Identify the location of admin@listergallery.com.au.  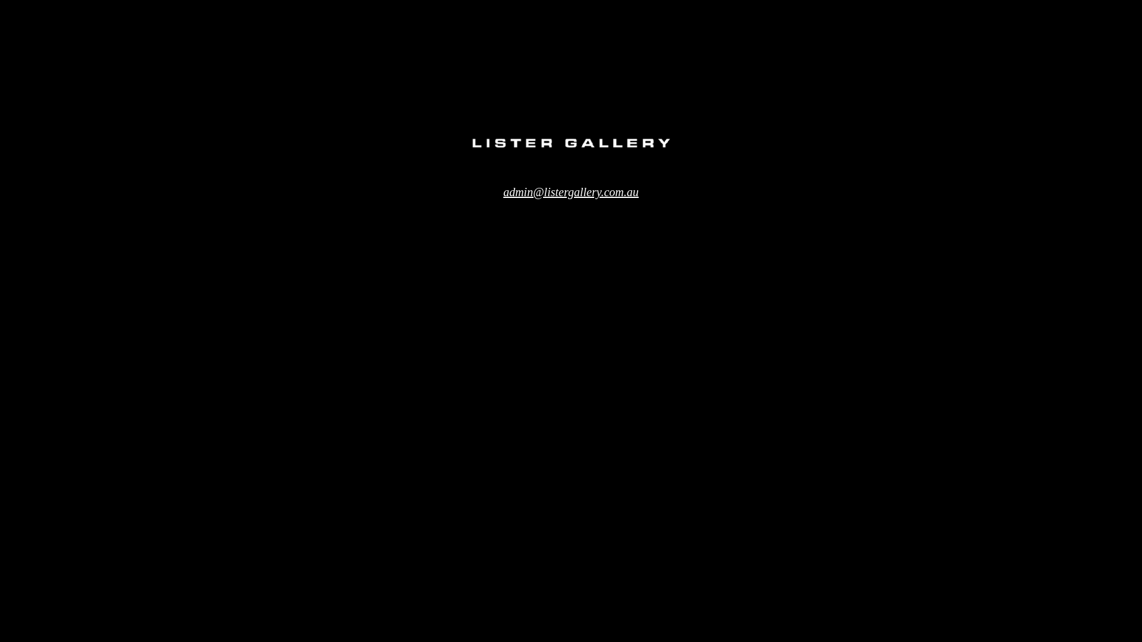
(571, 191).